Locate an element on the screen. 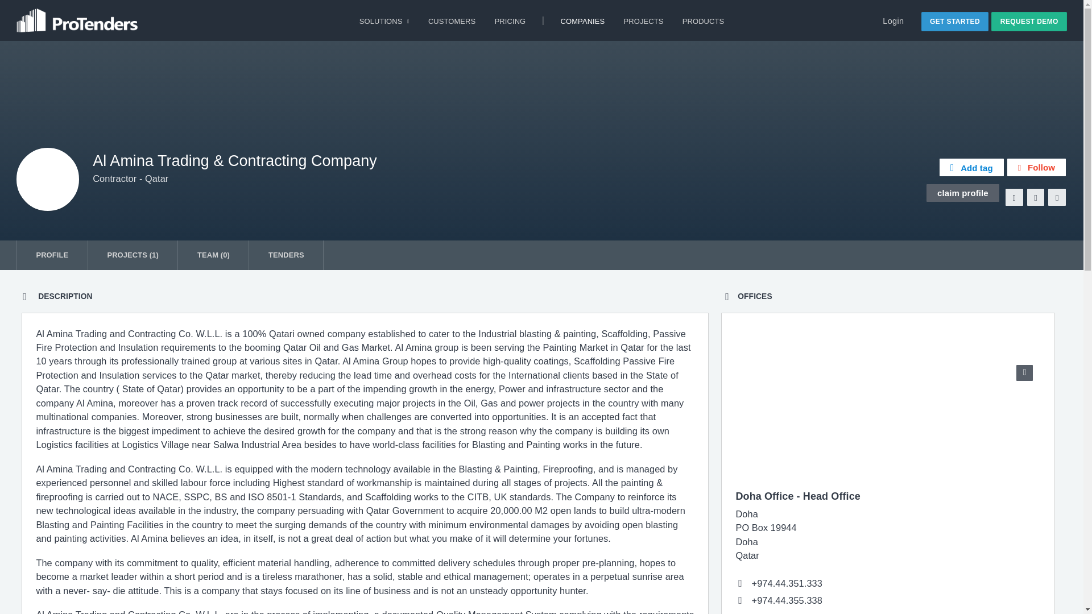 This screenshot has height=614, width=1092. PRODUCTS is located at coordinates (702, 20).